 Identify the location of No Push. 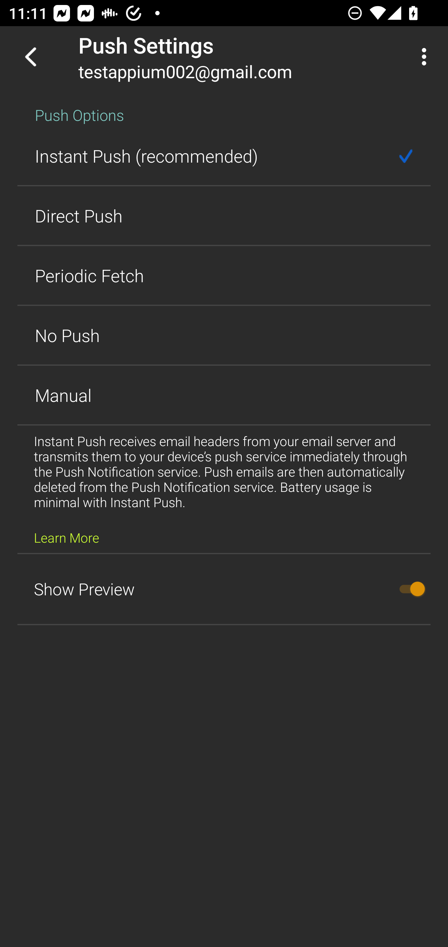
(224, 335).